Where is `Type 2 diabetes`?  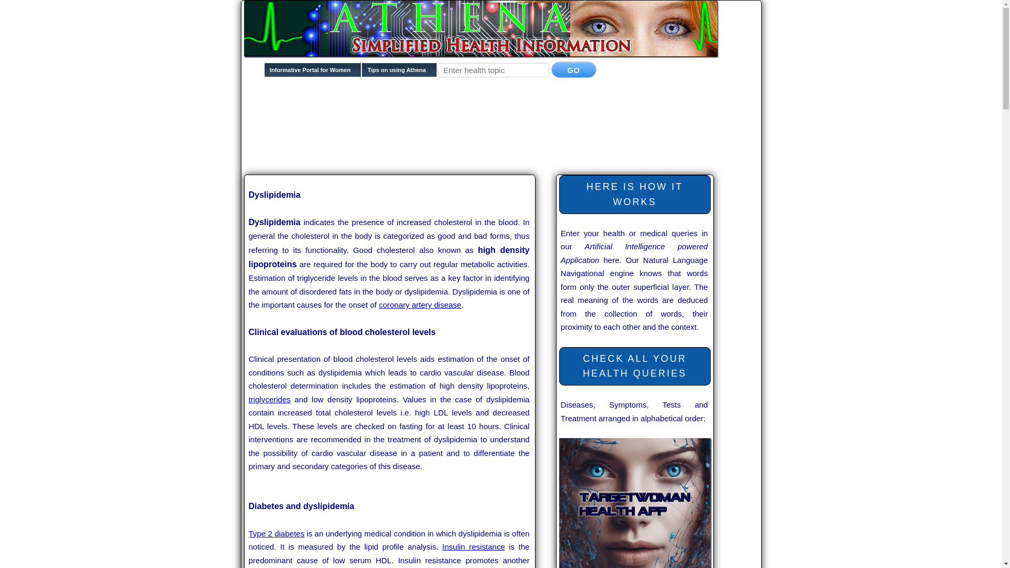 Type 2 diabetes is located at coordinates (276, 533).